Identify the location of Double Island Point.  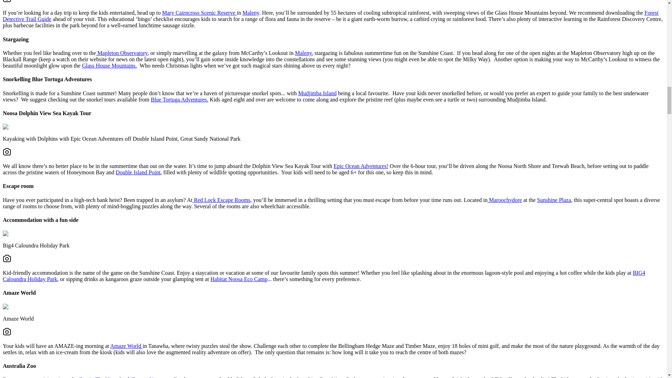
(138, 172).